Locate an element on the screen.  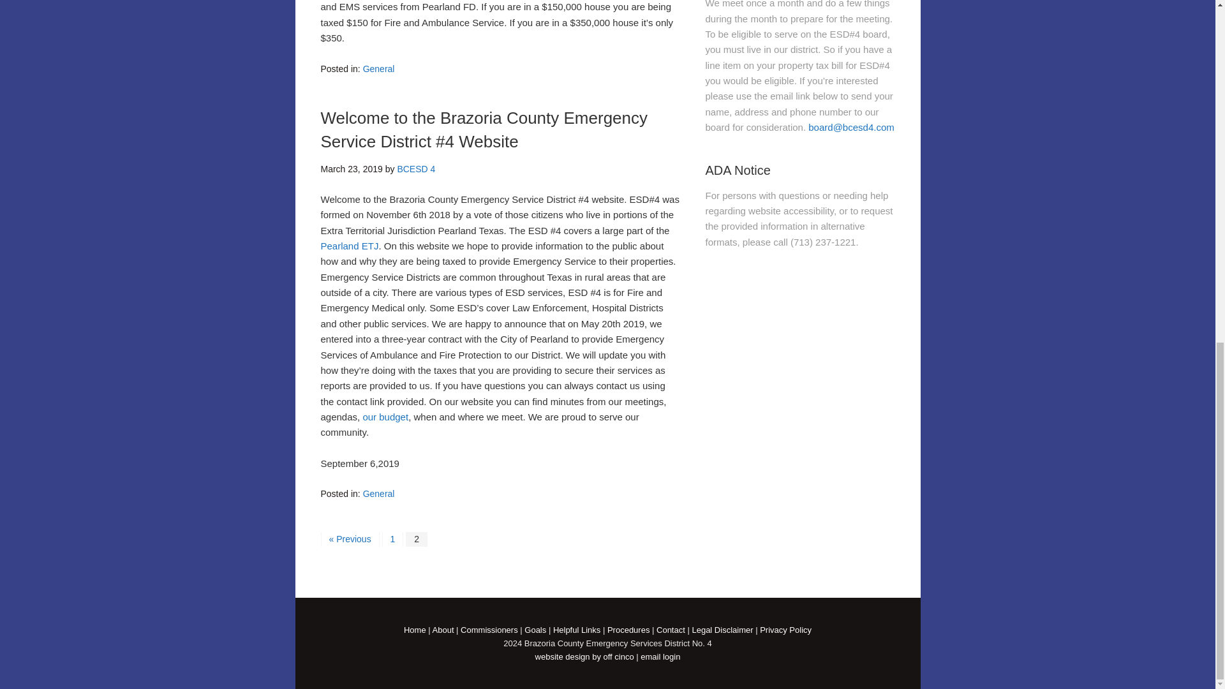
Saturday, March 23, 2019, 11:42 am is located at coordinates (351, 169).